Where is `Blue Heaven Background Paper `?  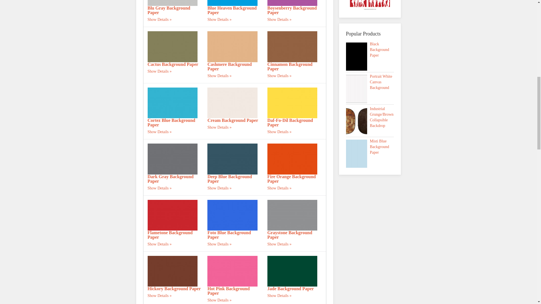
Blue Heaven Background Paper  is located at coordinates (232, 3).